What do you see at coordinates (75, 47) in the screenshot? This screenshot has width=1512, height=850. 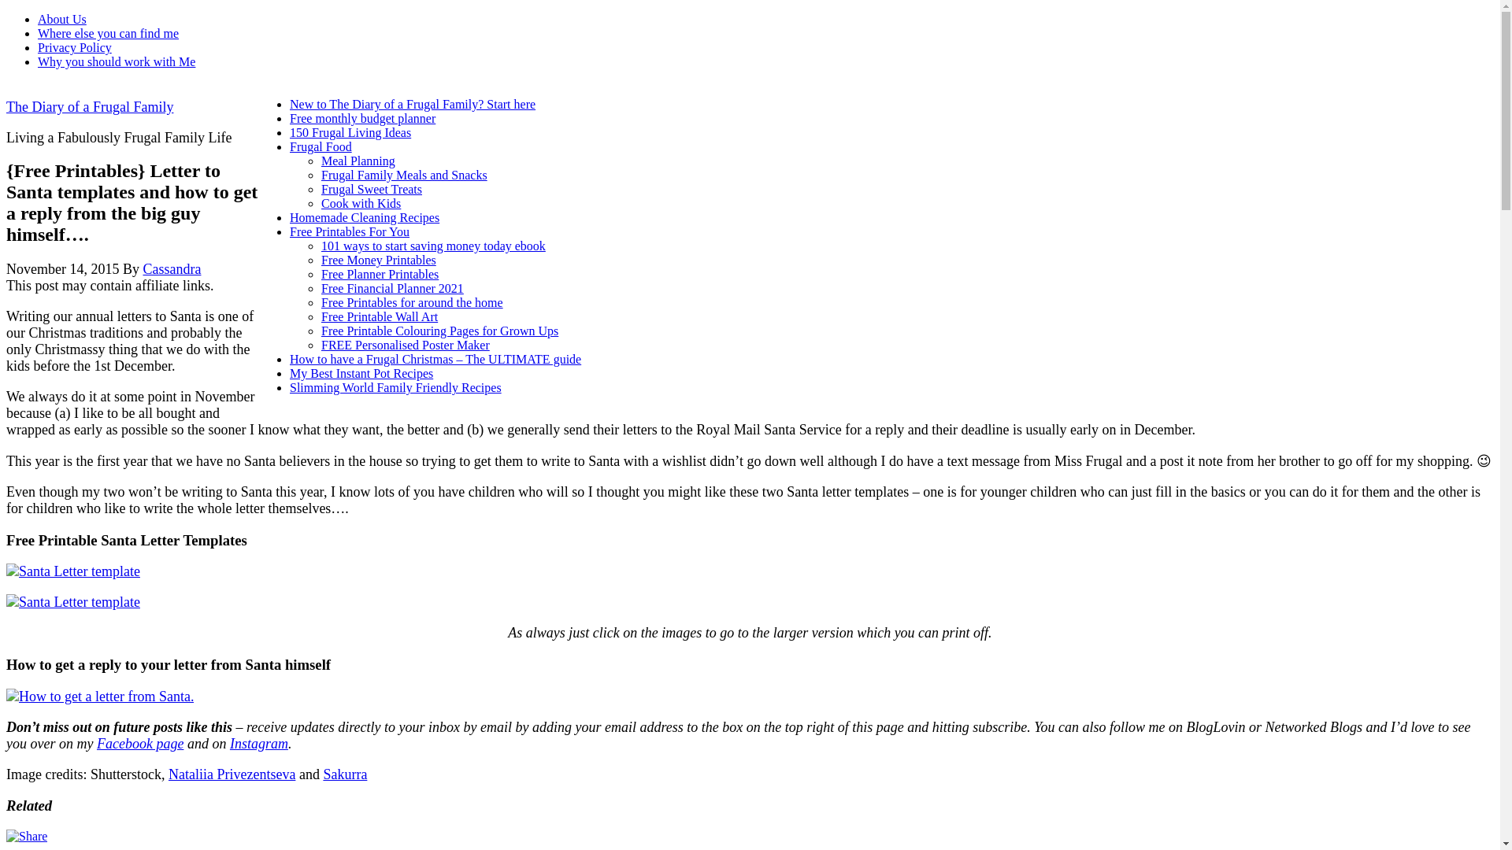 I see `Privacy Policy` at bounding box center [75, 47].